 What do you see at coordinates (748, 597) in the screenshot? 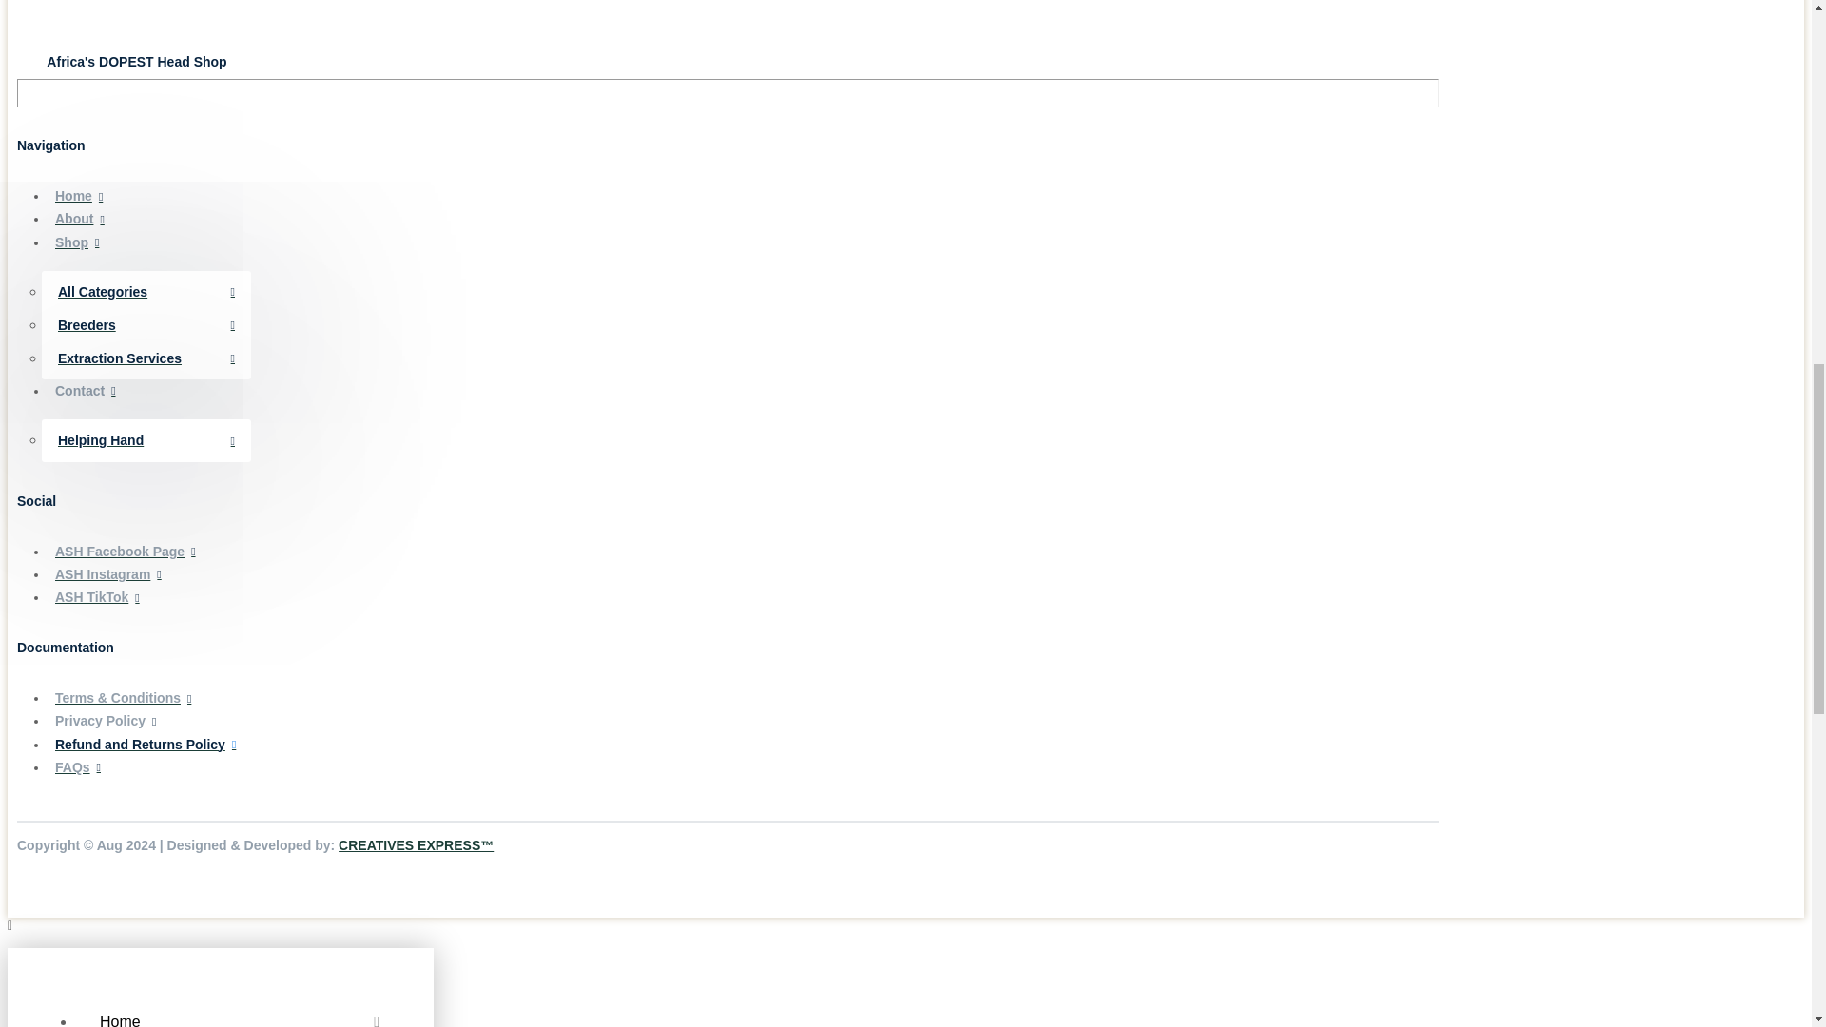
I see `ASH TikTok` at bounding box center [748, 597].